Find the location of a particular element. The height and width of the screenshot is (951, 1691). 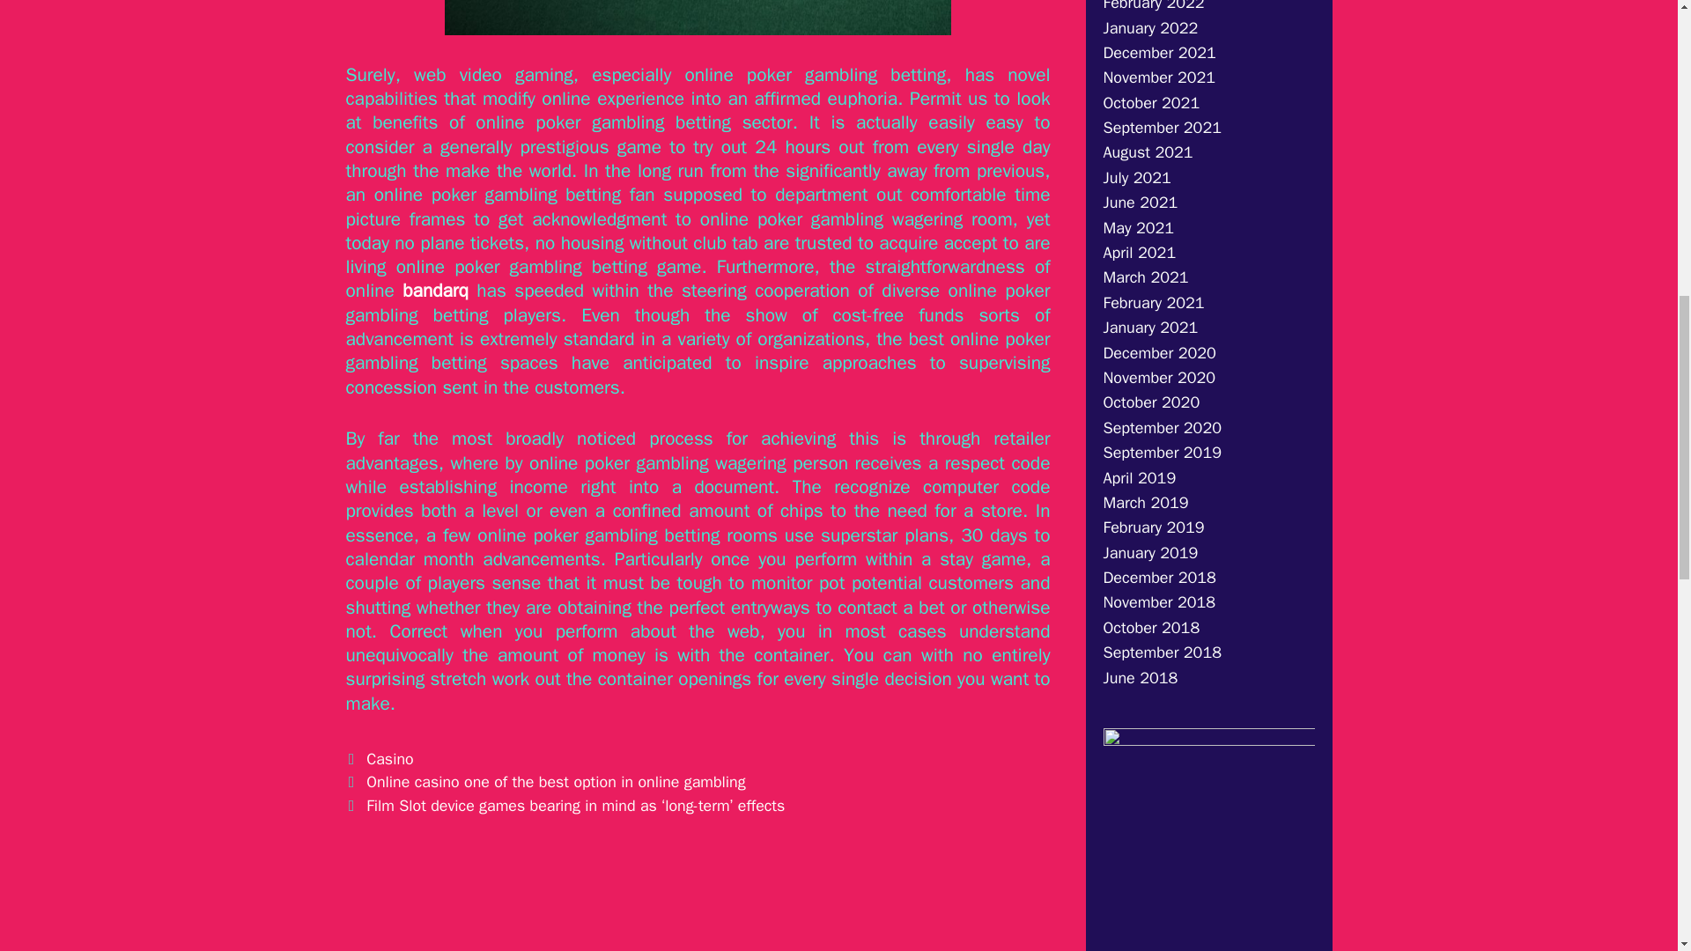

Casino is located at coordinates (389, 759).